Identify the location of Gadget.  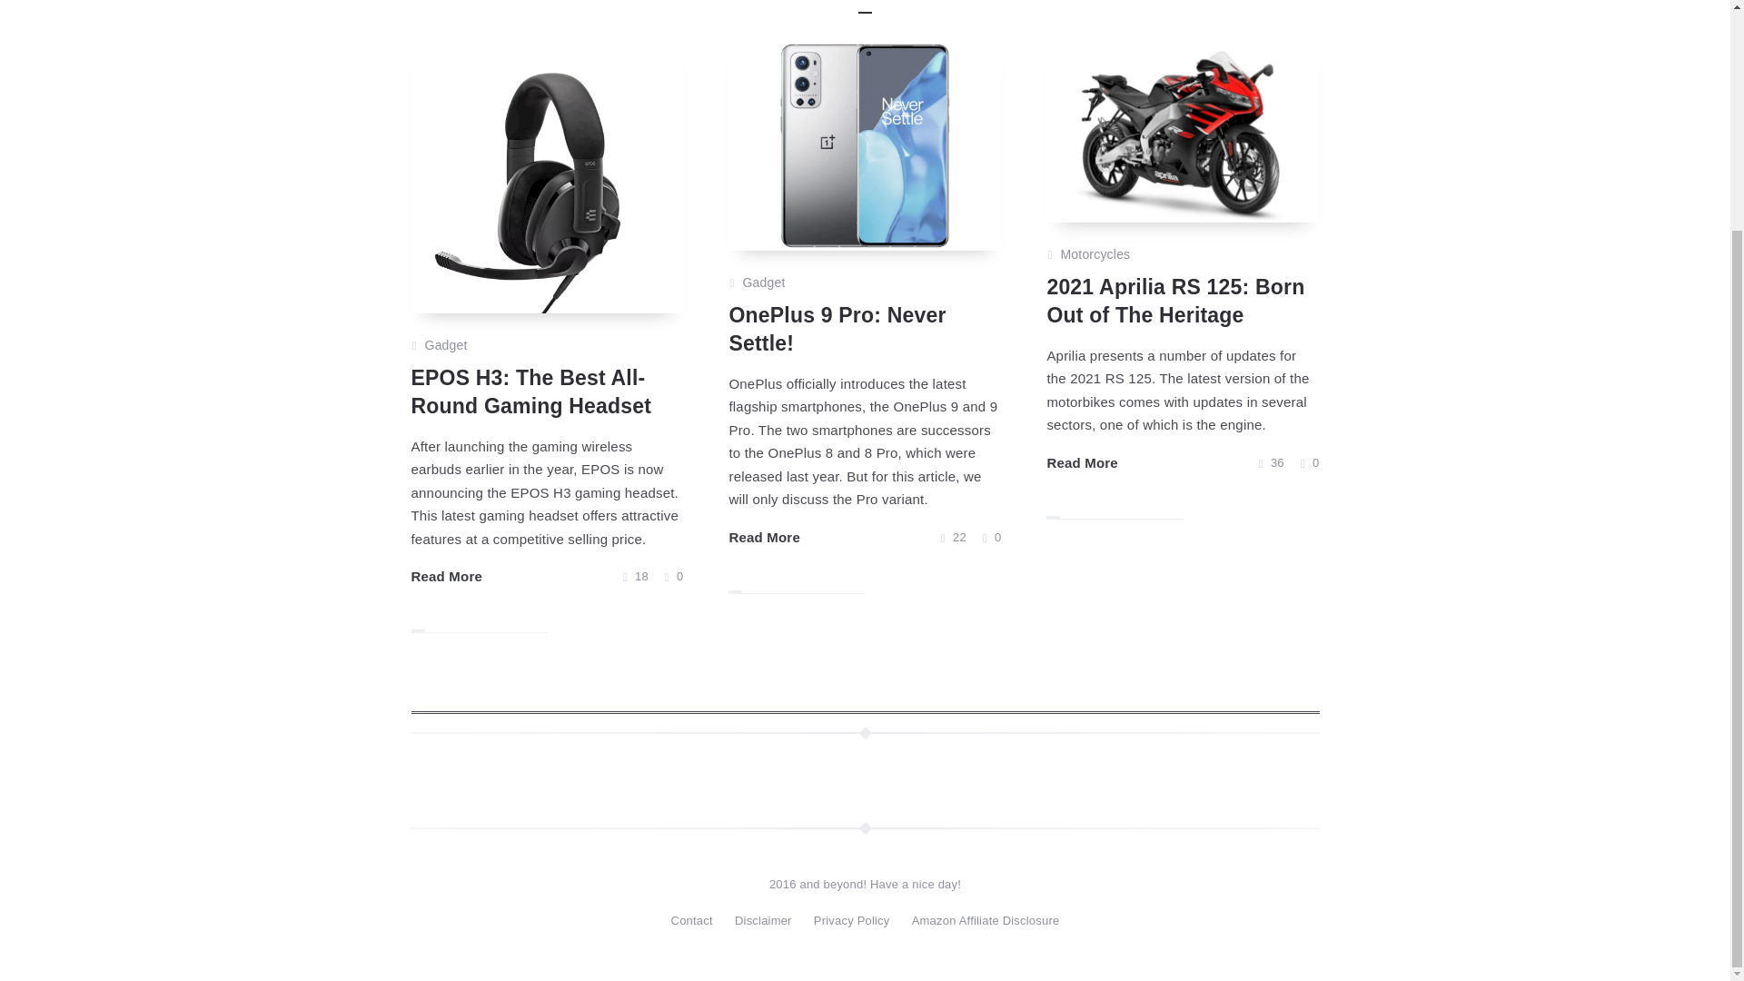
(763, 283).